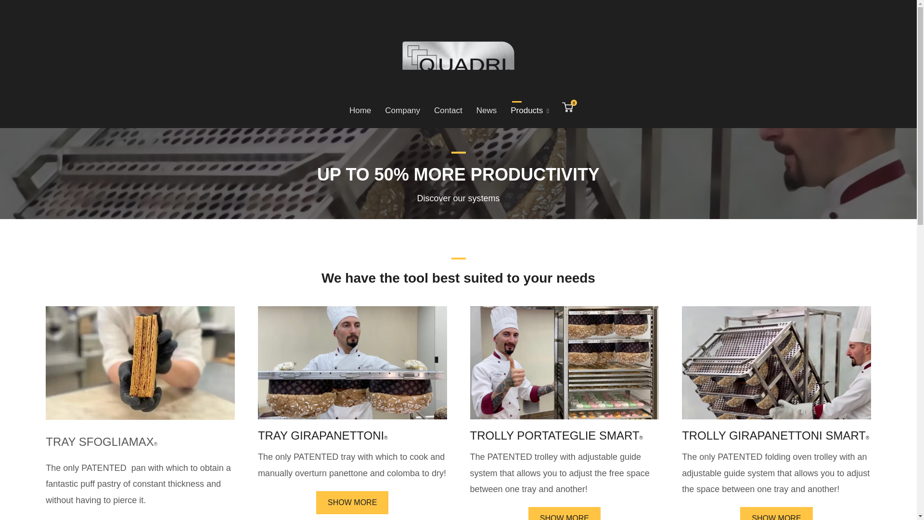 Image resolution: width=924 pixels, height=520 pixels. I want to click on Company, so click(776, 513).